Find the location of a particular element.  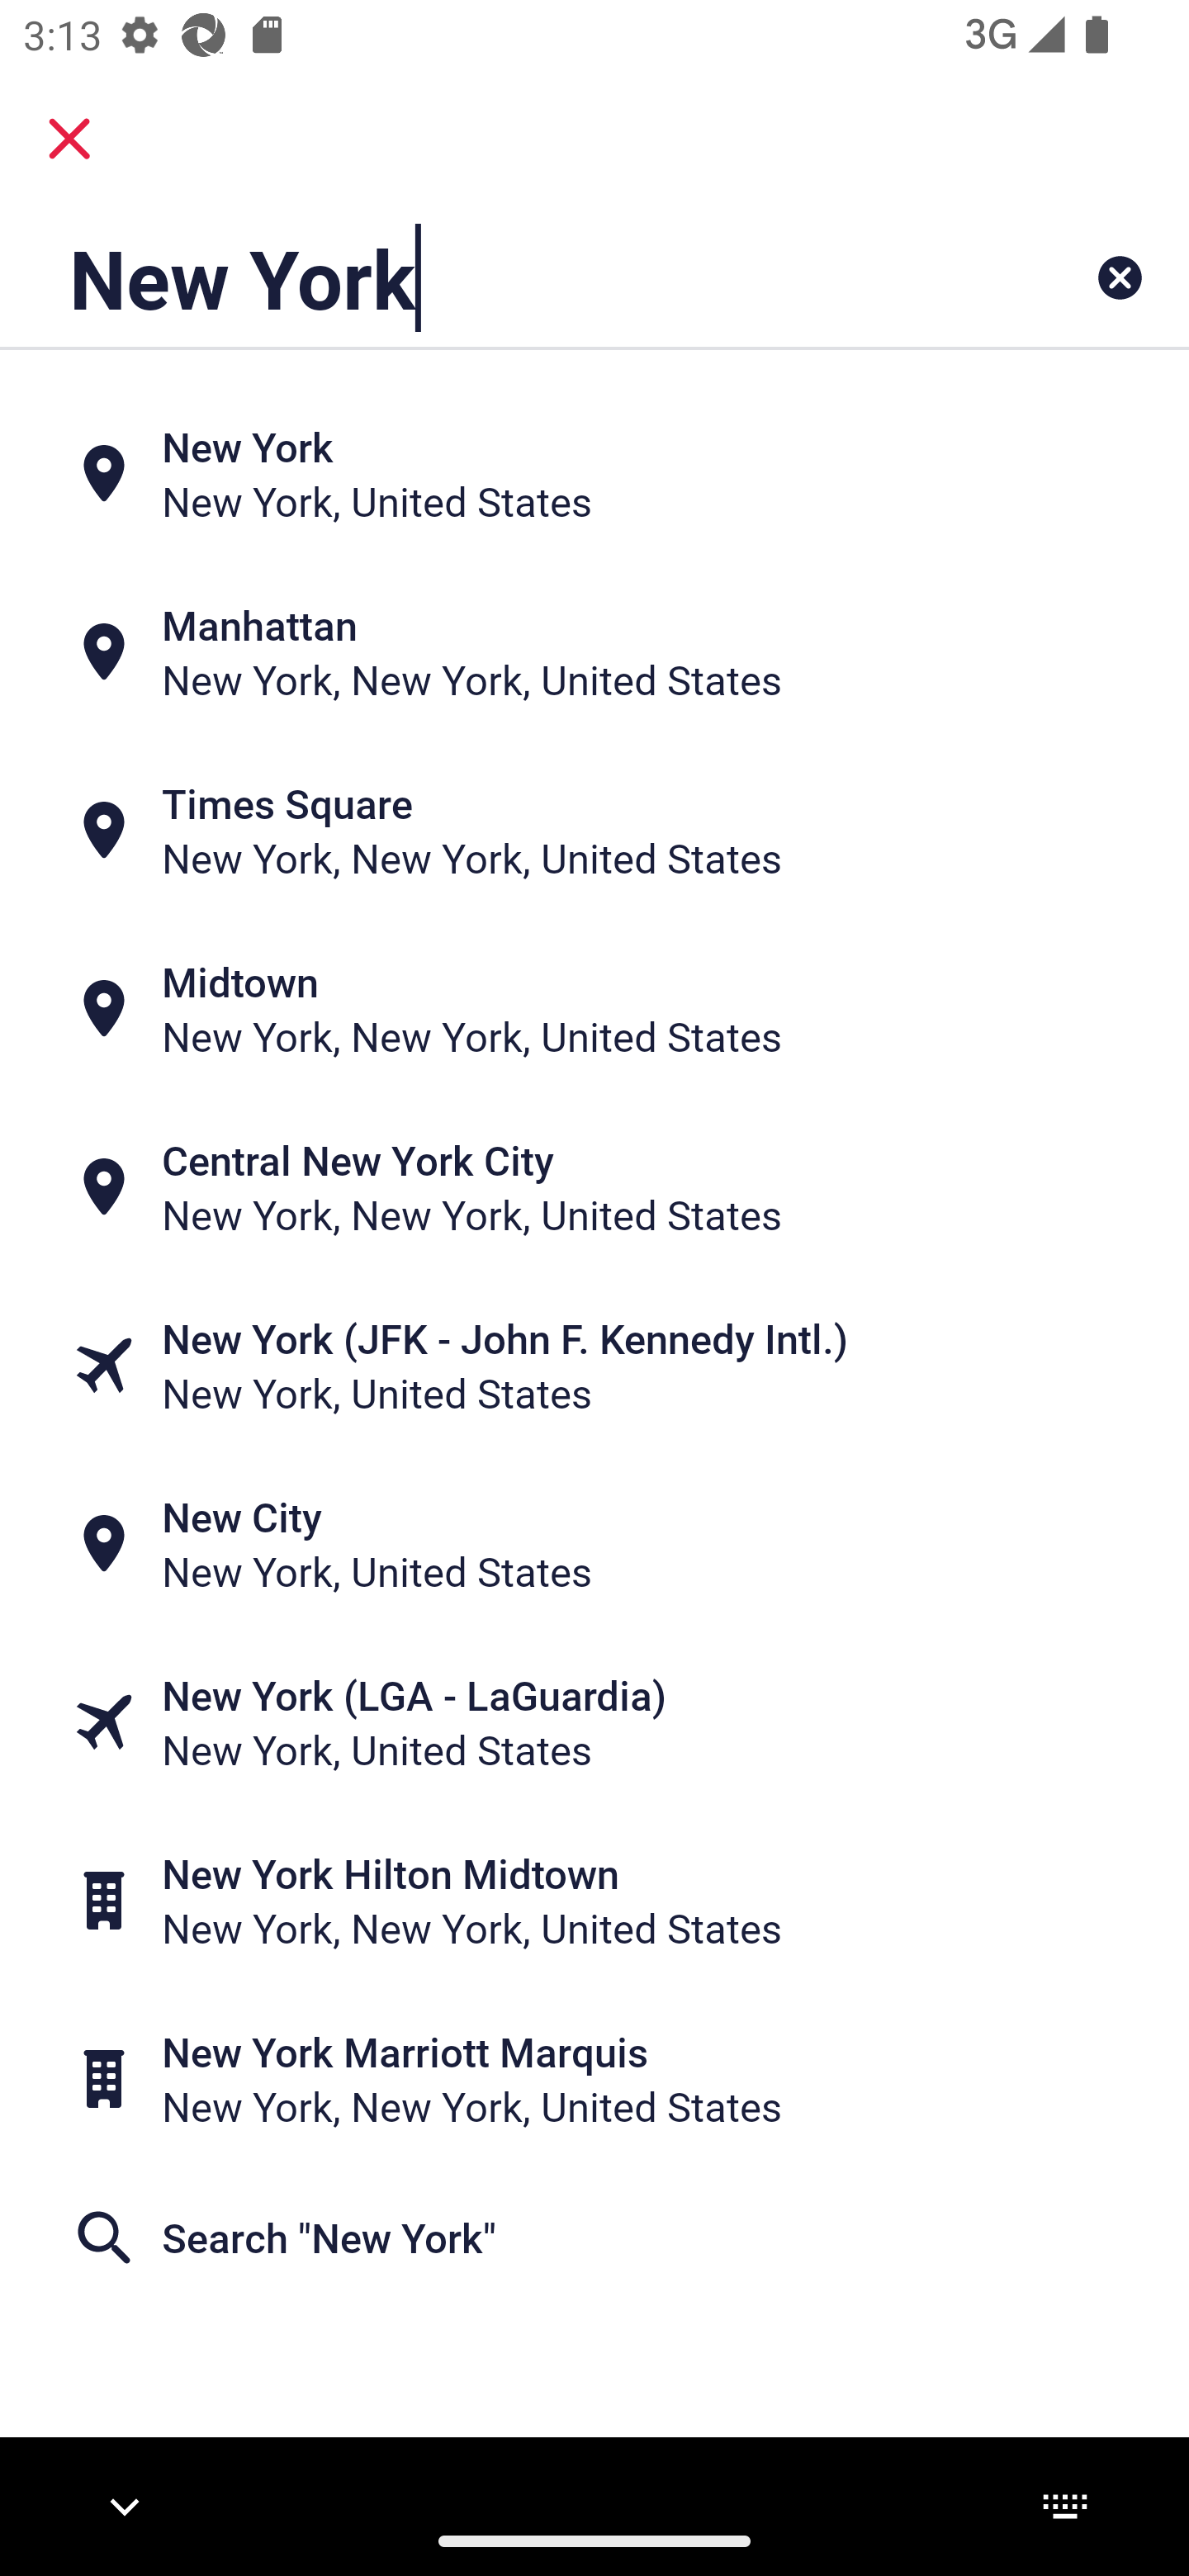

New City New York, United States is located at coordinates (594, 1544).